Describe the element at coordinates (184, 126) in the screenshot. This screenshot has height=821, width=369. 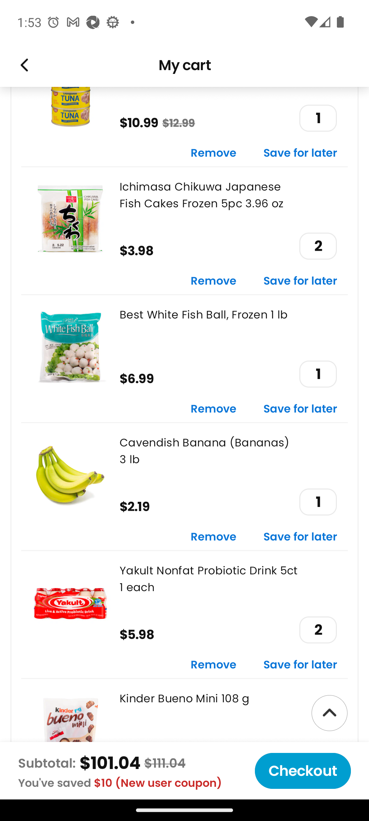
I see `$10.99 $12.99 1 Remove Save for later` at that location.